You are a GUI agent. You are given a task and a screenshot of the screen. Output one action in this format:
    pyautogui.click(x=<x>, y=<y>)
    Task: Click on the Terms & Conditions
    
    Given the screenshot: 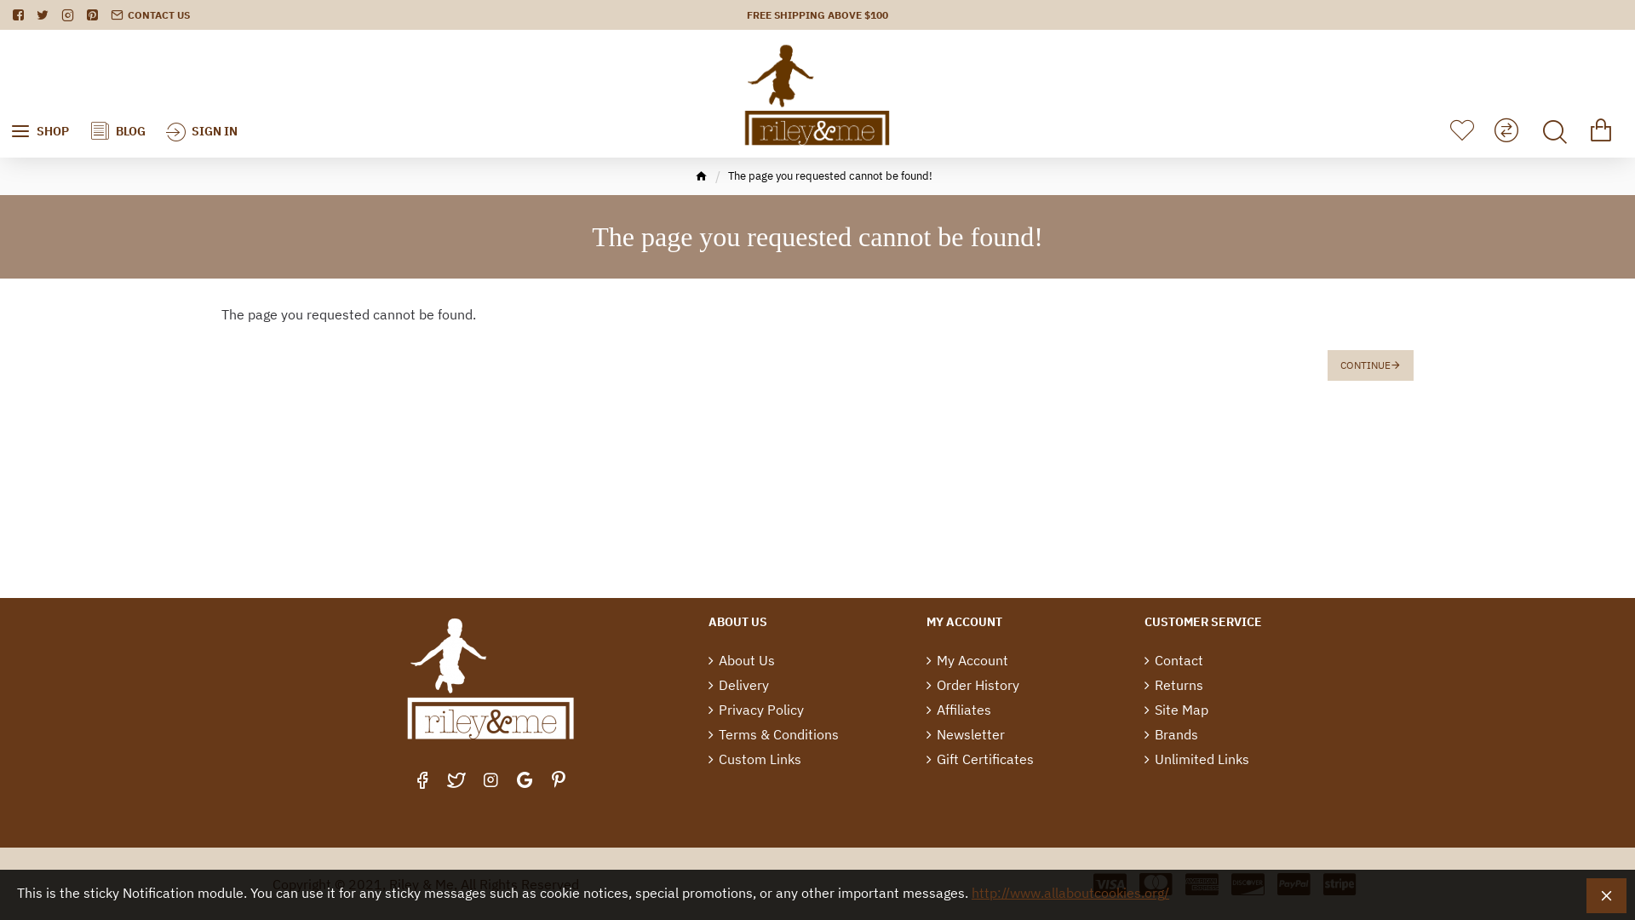 What is the action you would take?
    pyautogui.click(x=773, y=736)
    